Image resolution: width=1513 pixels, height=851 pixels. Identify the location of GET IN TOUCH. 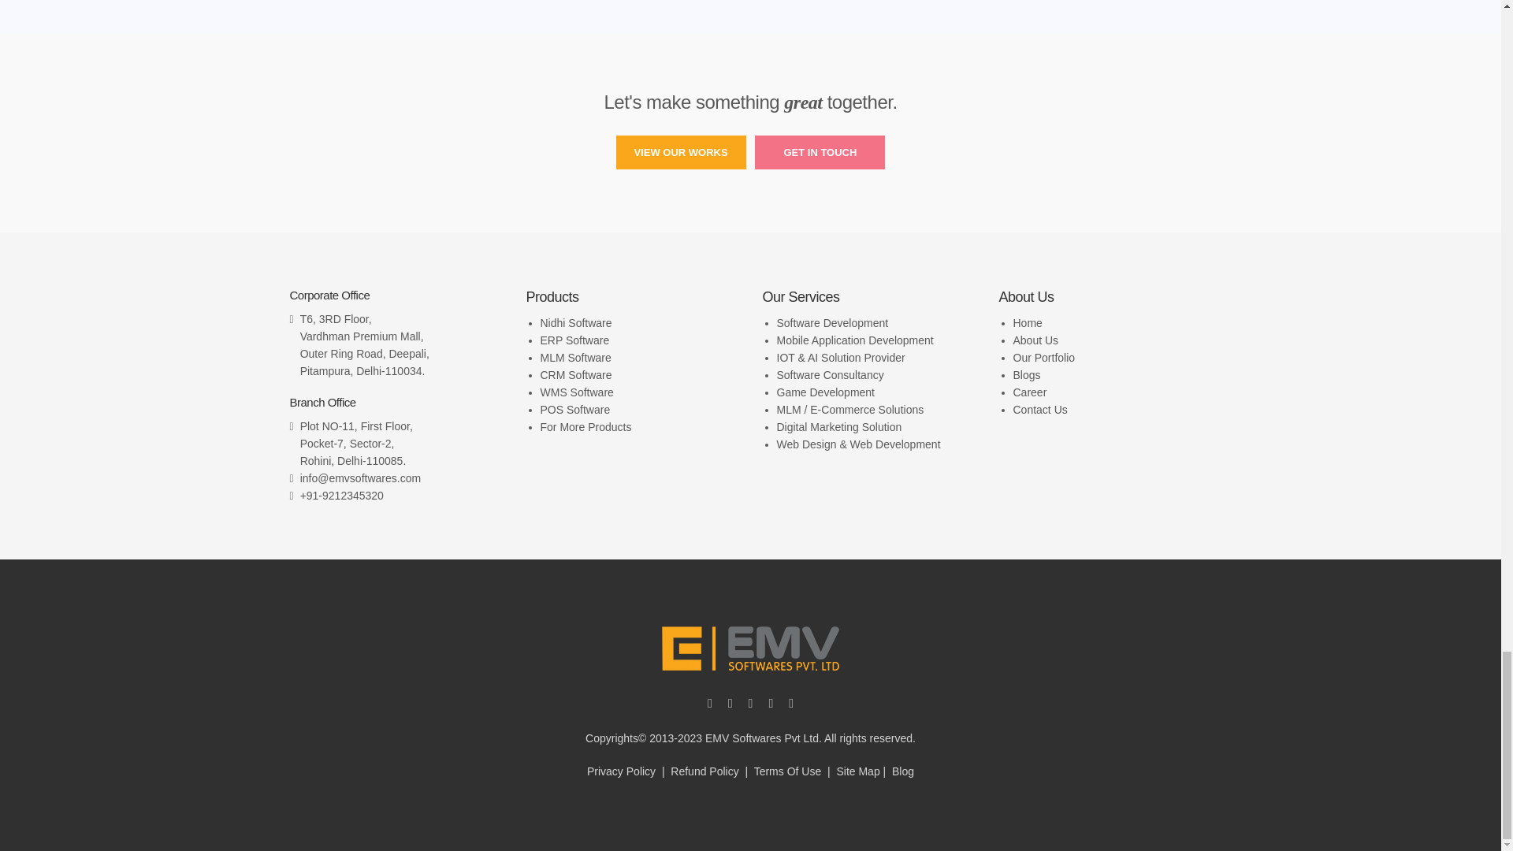
(820, 151).